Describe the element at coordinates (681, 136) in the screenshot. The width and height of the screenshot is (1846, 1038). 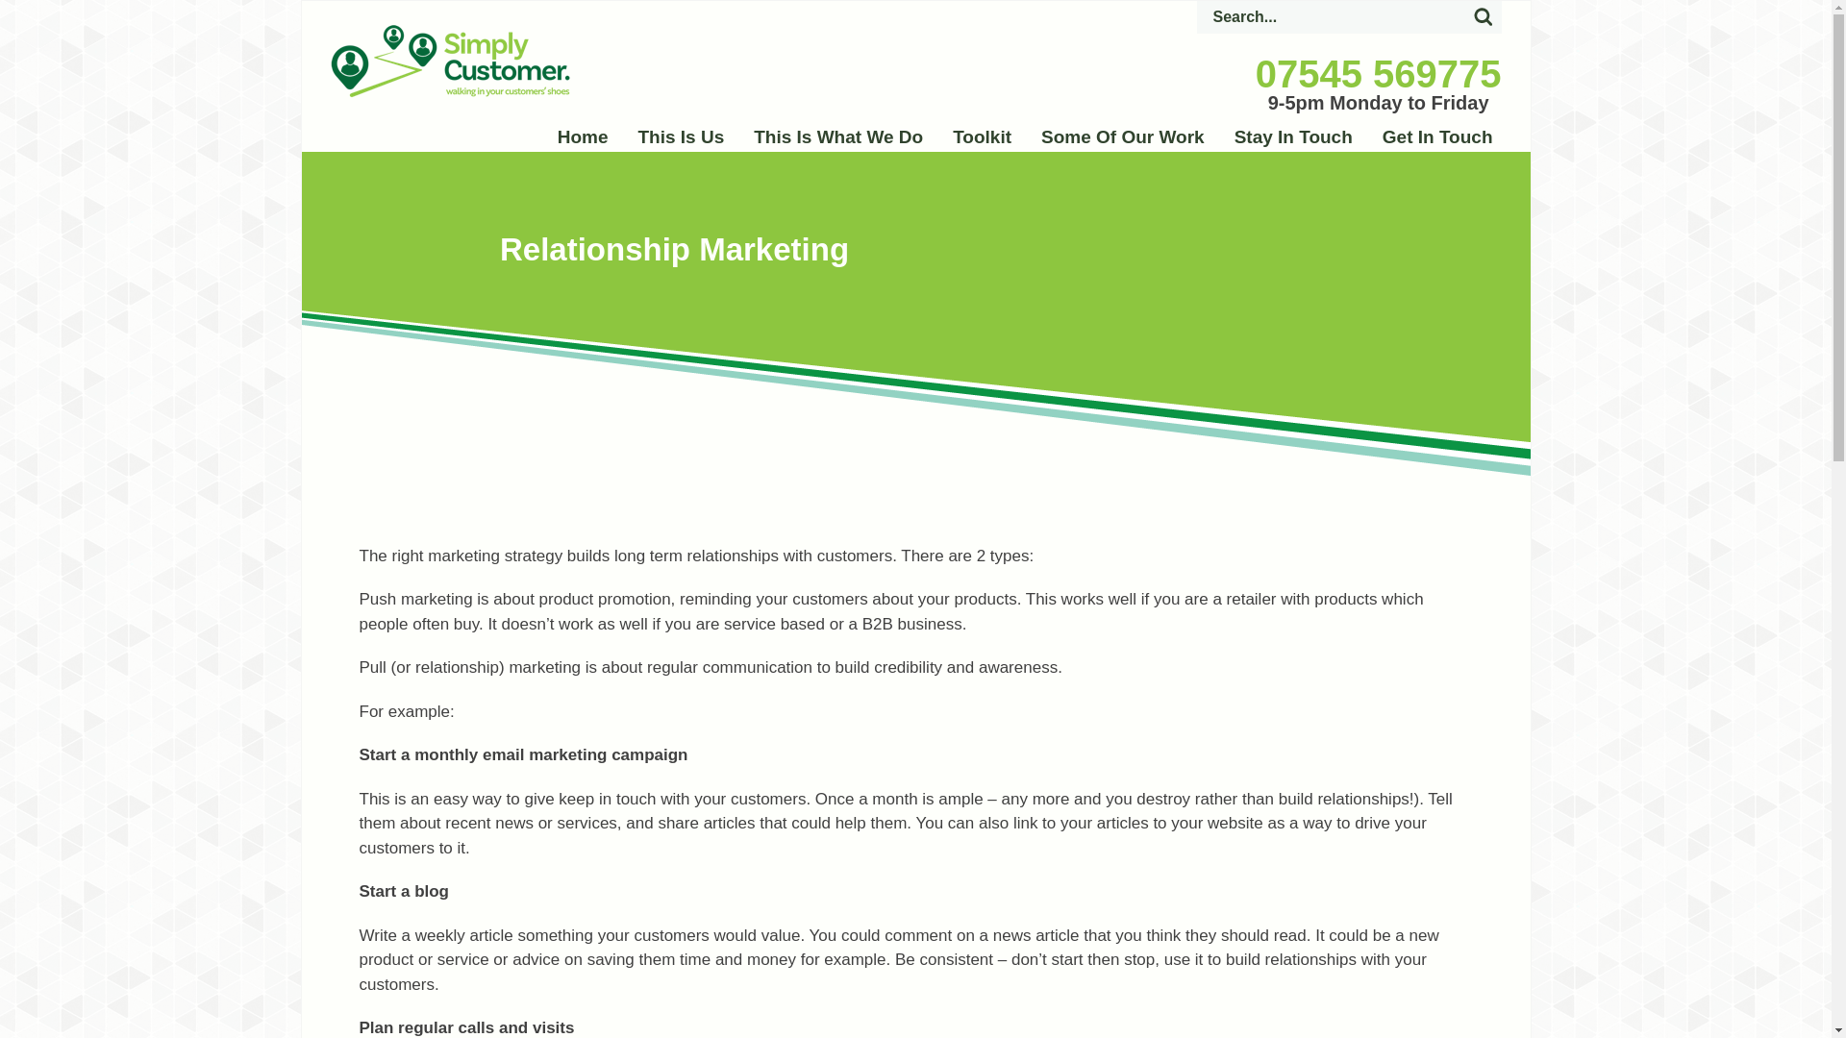
I see `This Is Us` at that location.